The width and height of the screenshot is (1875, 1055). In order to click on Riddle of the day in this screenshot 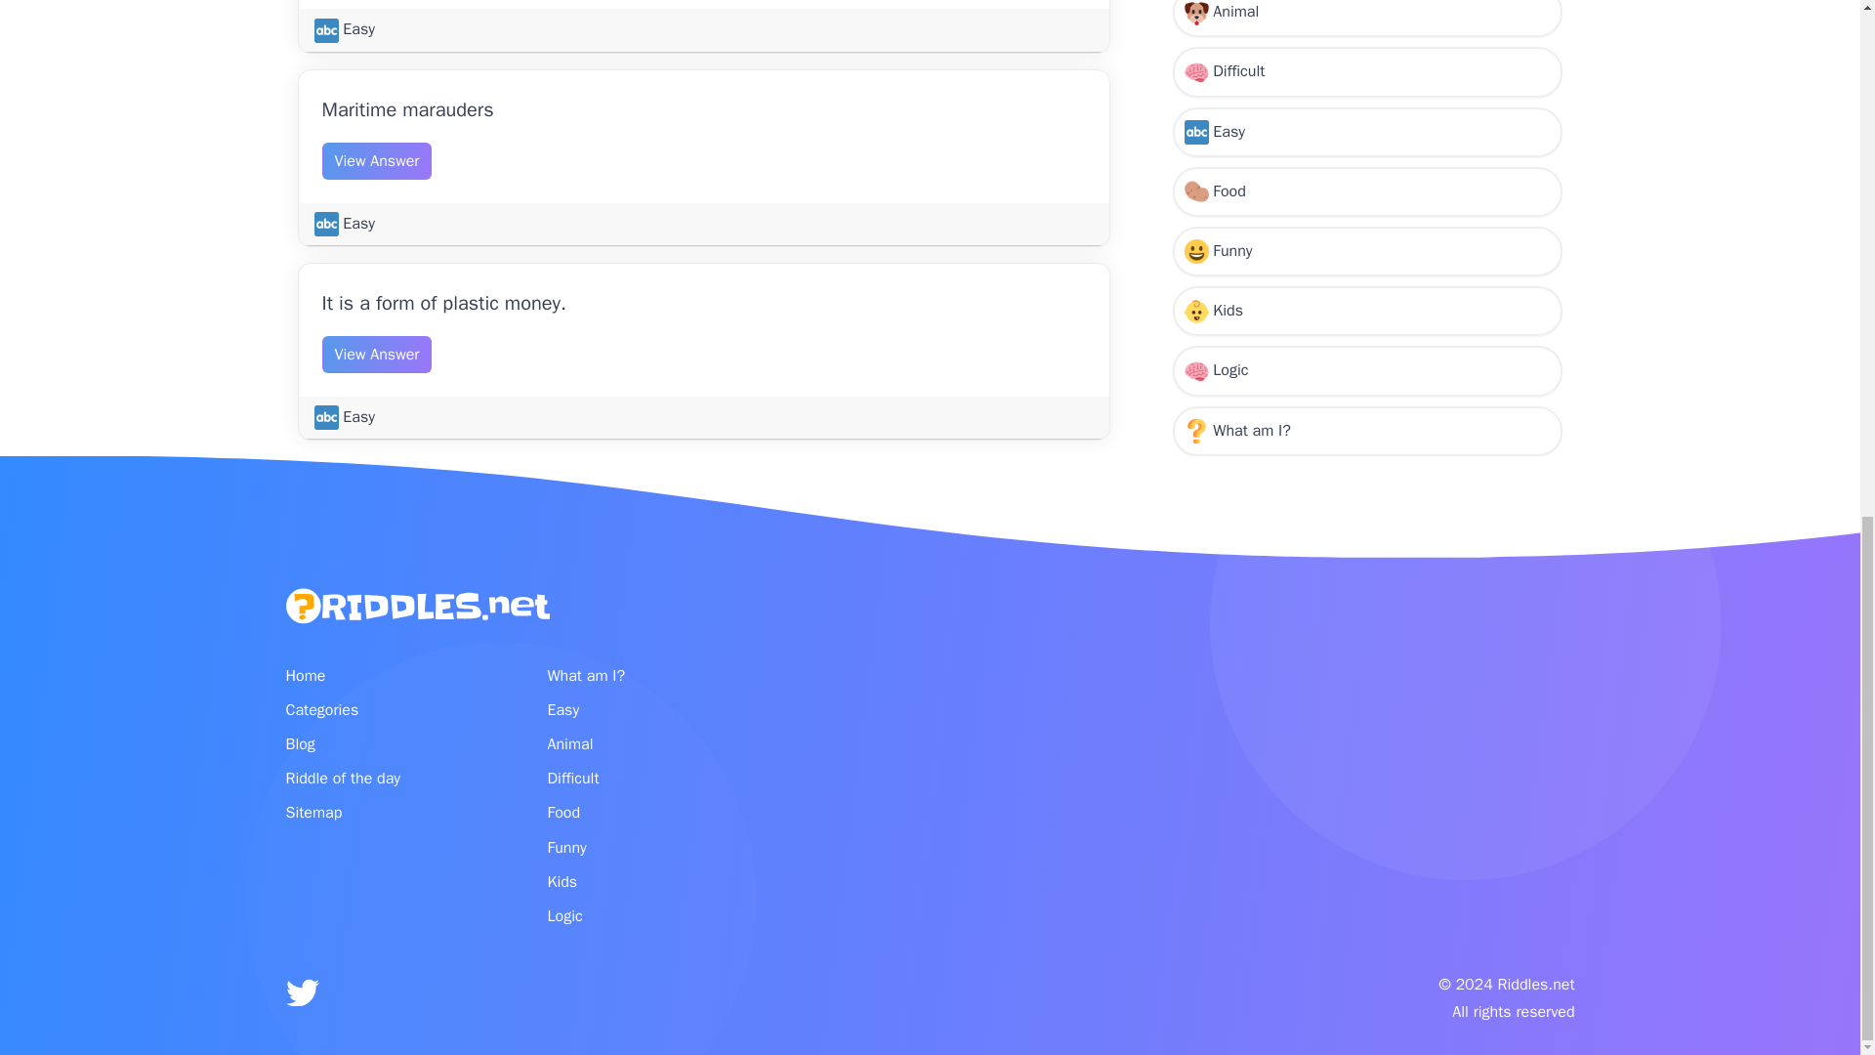, I will do `click(391, 779)`.